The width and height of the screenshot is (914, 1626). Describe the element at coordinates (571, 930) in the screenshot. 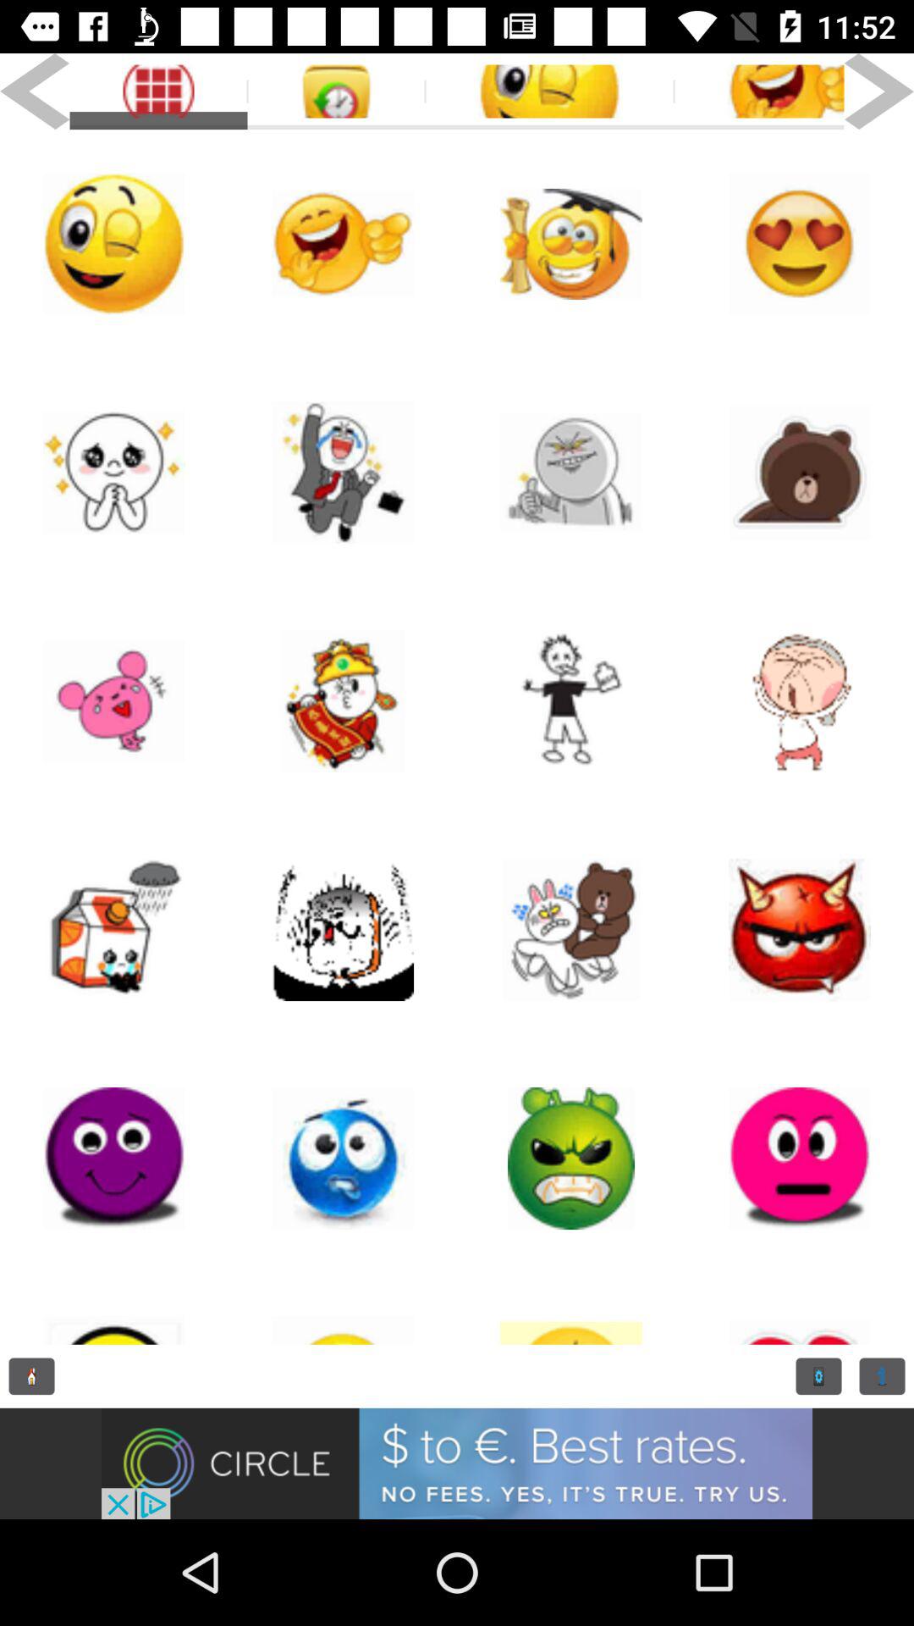

I see `doll page` at that location.